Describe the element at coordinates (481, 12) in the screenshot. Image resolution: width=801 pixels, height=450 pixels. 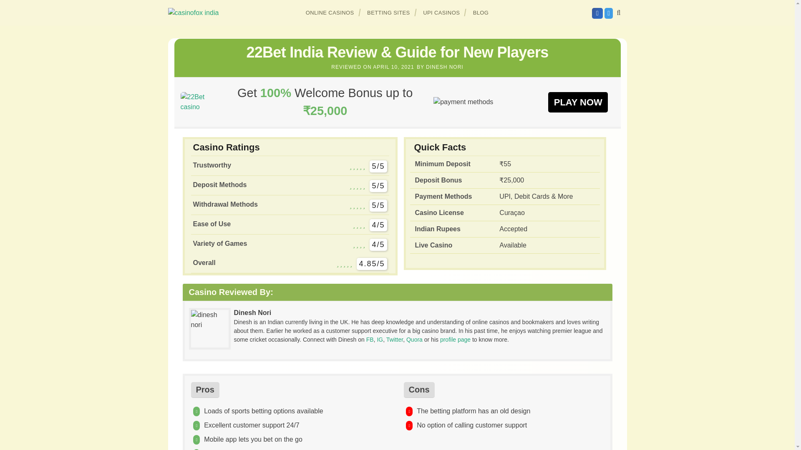
I see `BLOG` at that location.